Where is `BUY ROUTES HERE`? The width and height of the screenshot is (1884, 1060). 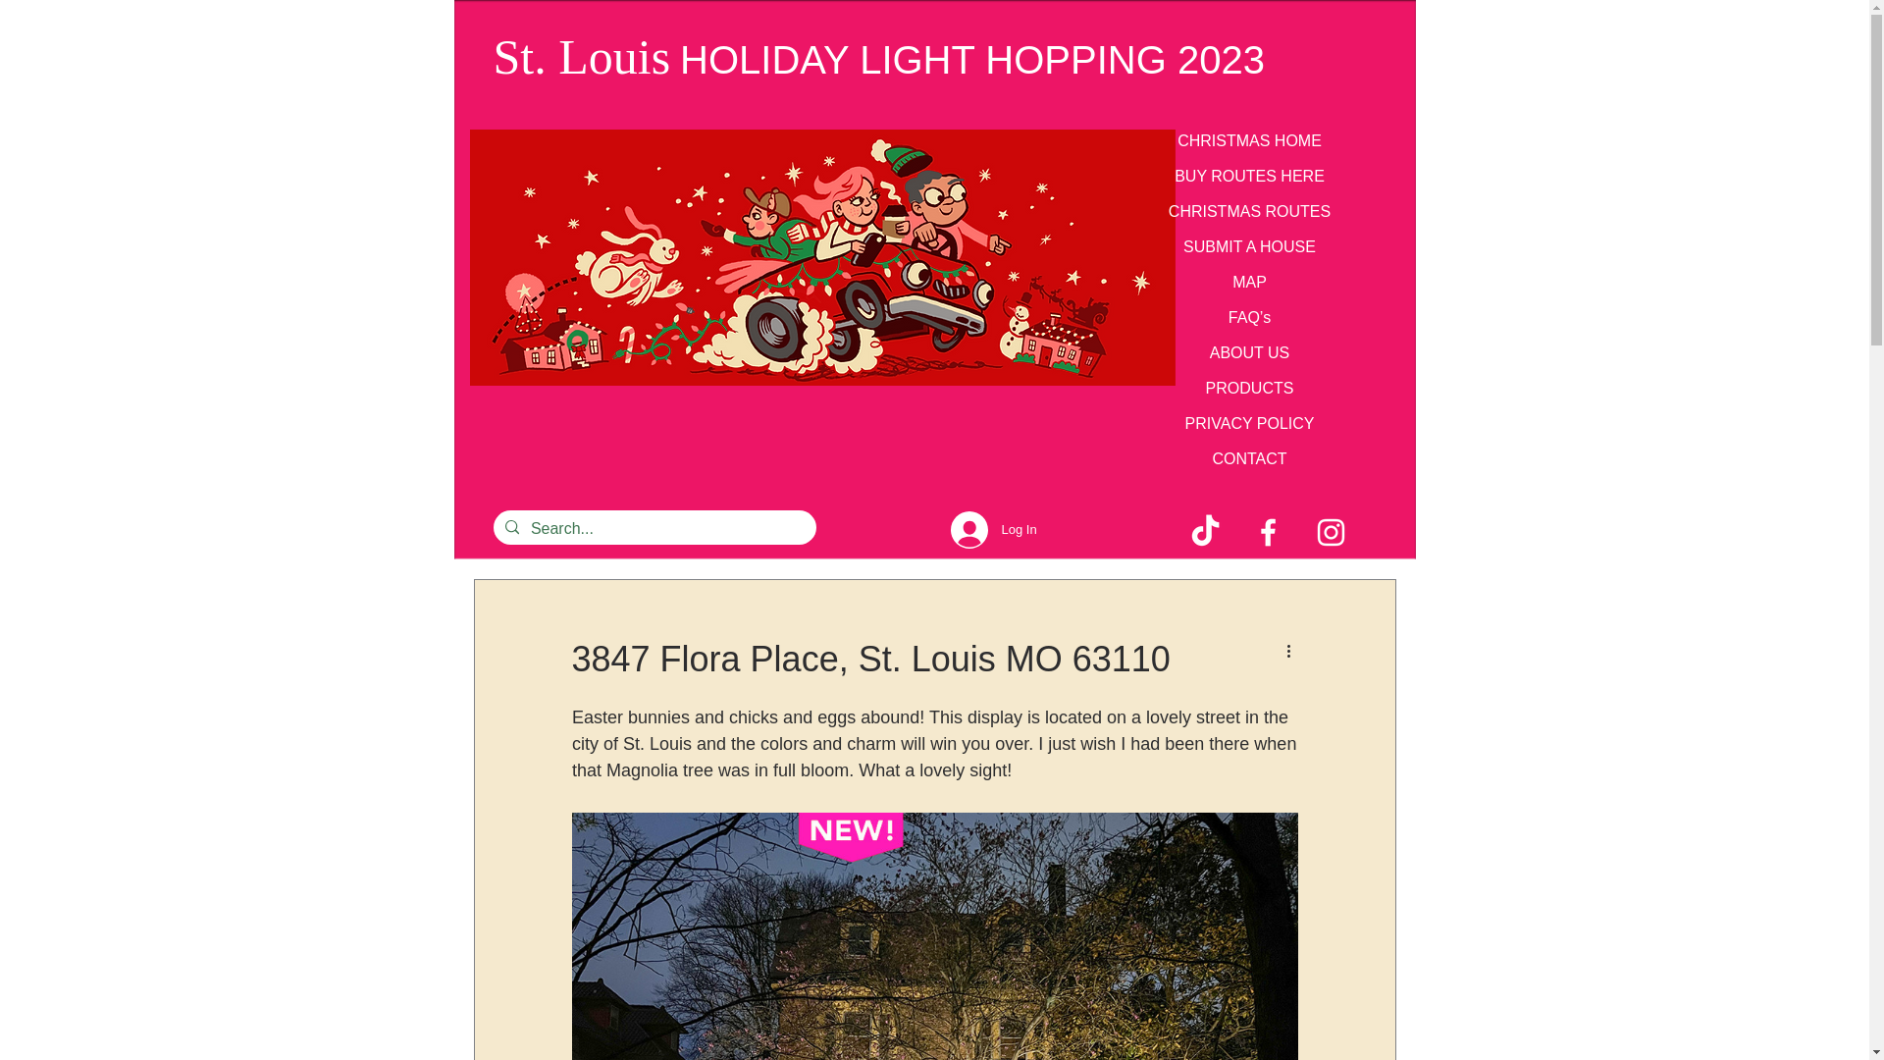
BUY ROUTES HERE is located at coordinates (1250, 177).